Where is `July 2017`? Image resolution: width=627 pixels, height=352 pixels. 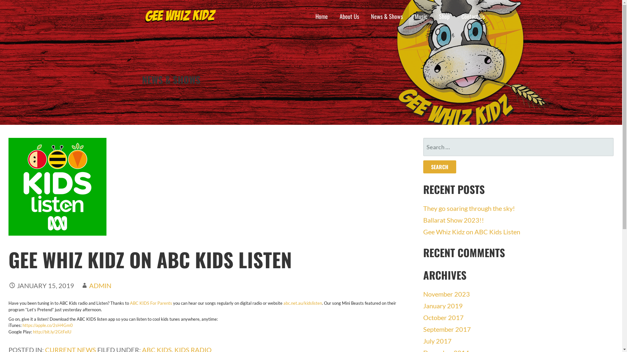
July 2017 is located at coordinates (438, 341).